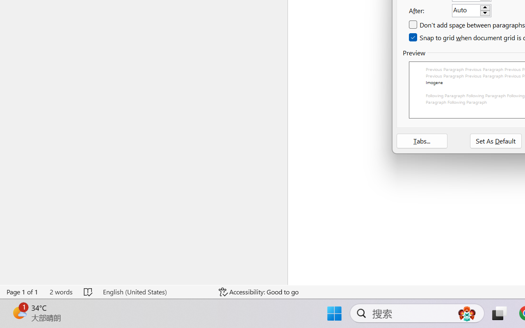 The image size is (525, 328). Describe the element at coordinates (466, 11) in the screenshot. I see `RichEdit Control` at that location.